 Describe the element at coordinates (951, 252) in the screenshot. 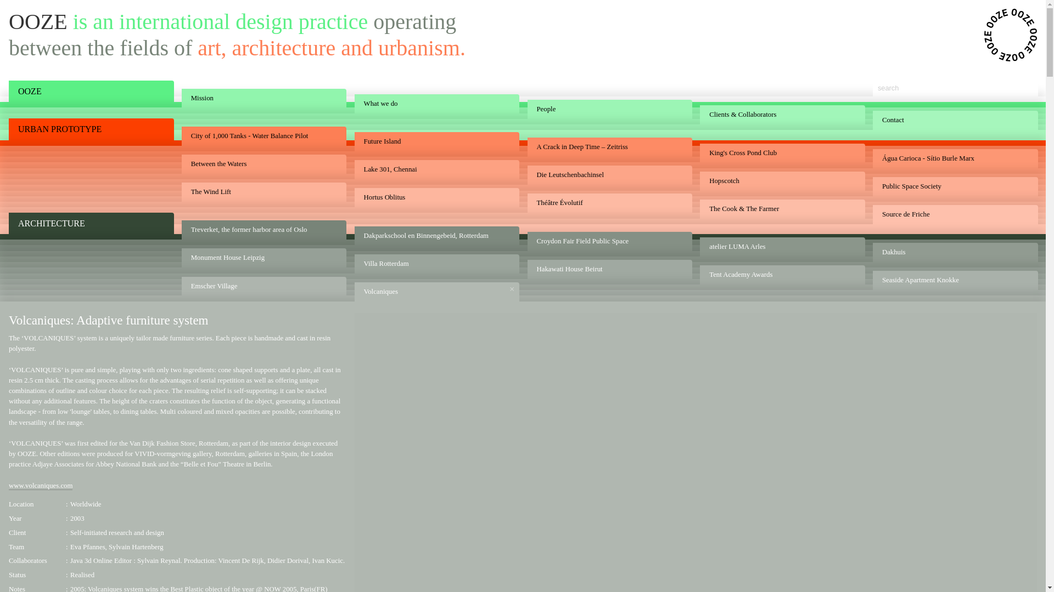

I see `Dakhuis` at that location.